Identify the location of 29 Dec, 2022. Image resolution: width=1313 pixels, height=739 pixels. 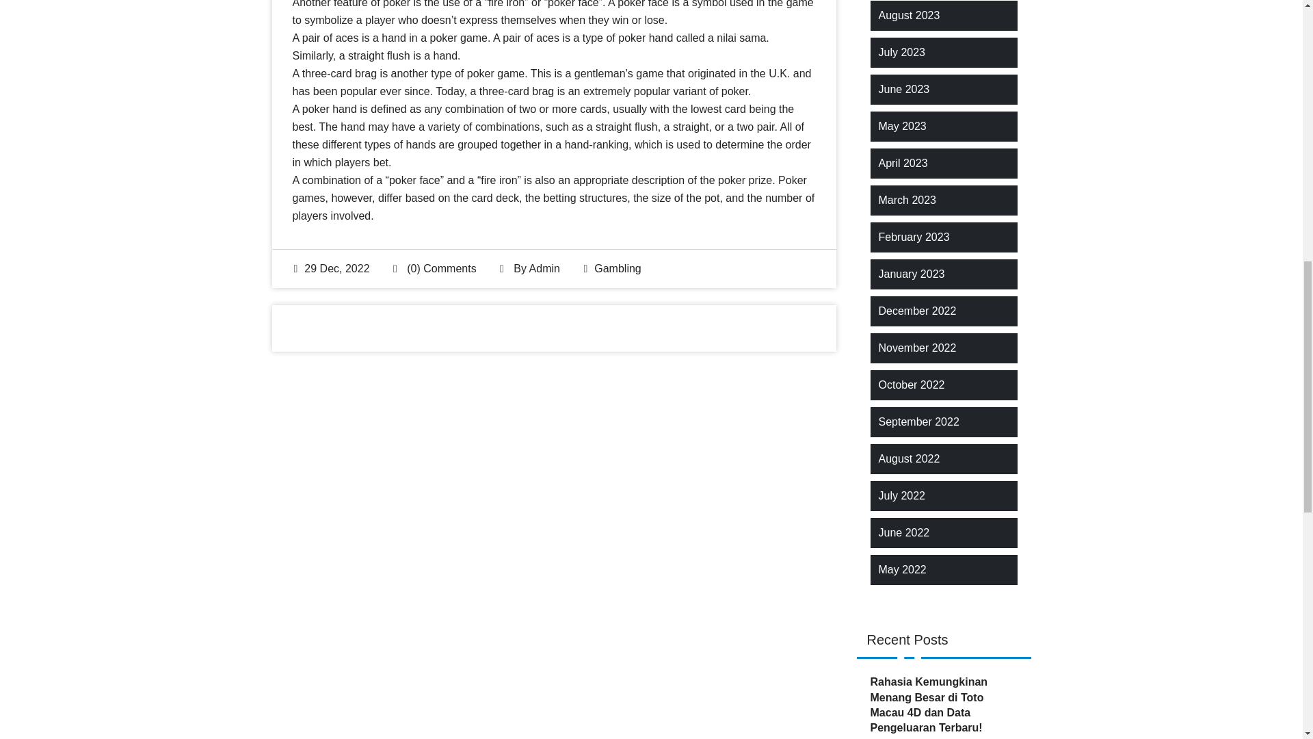
(332, 268).